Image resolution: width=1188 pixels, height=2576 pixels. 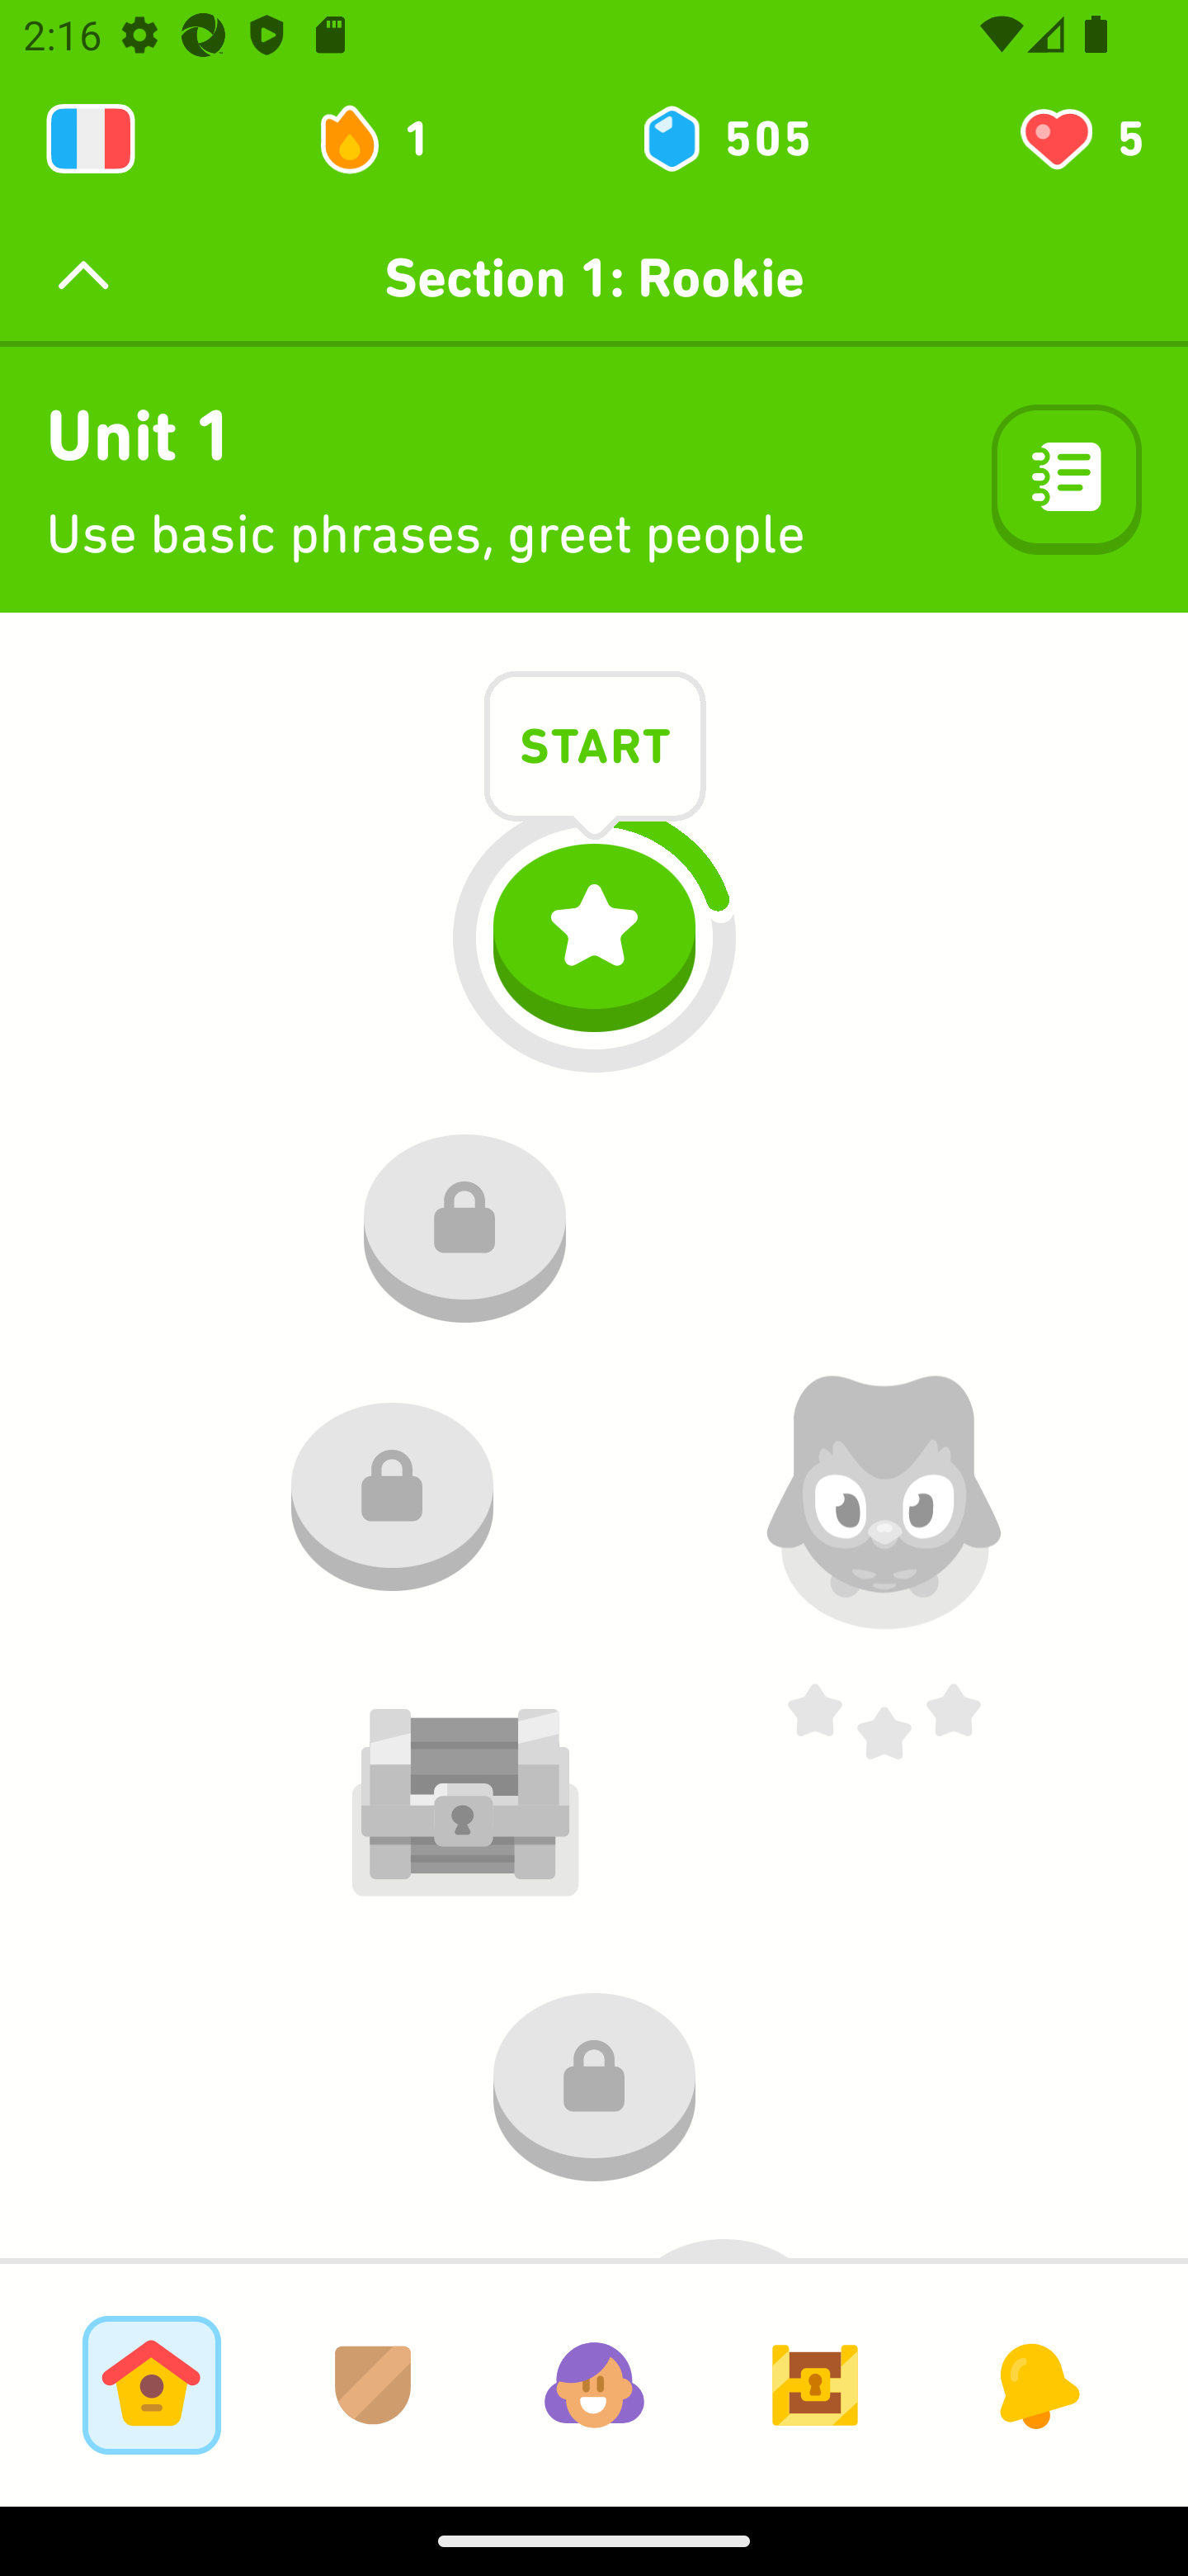 What do you see at coordinates (91, 139) in the screenshot?
I see `Learning 2131888976` at bounding box center [91, 139].